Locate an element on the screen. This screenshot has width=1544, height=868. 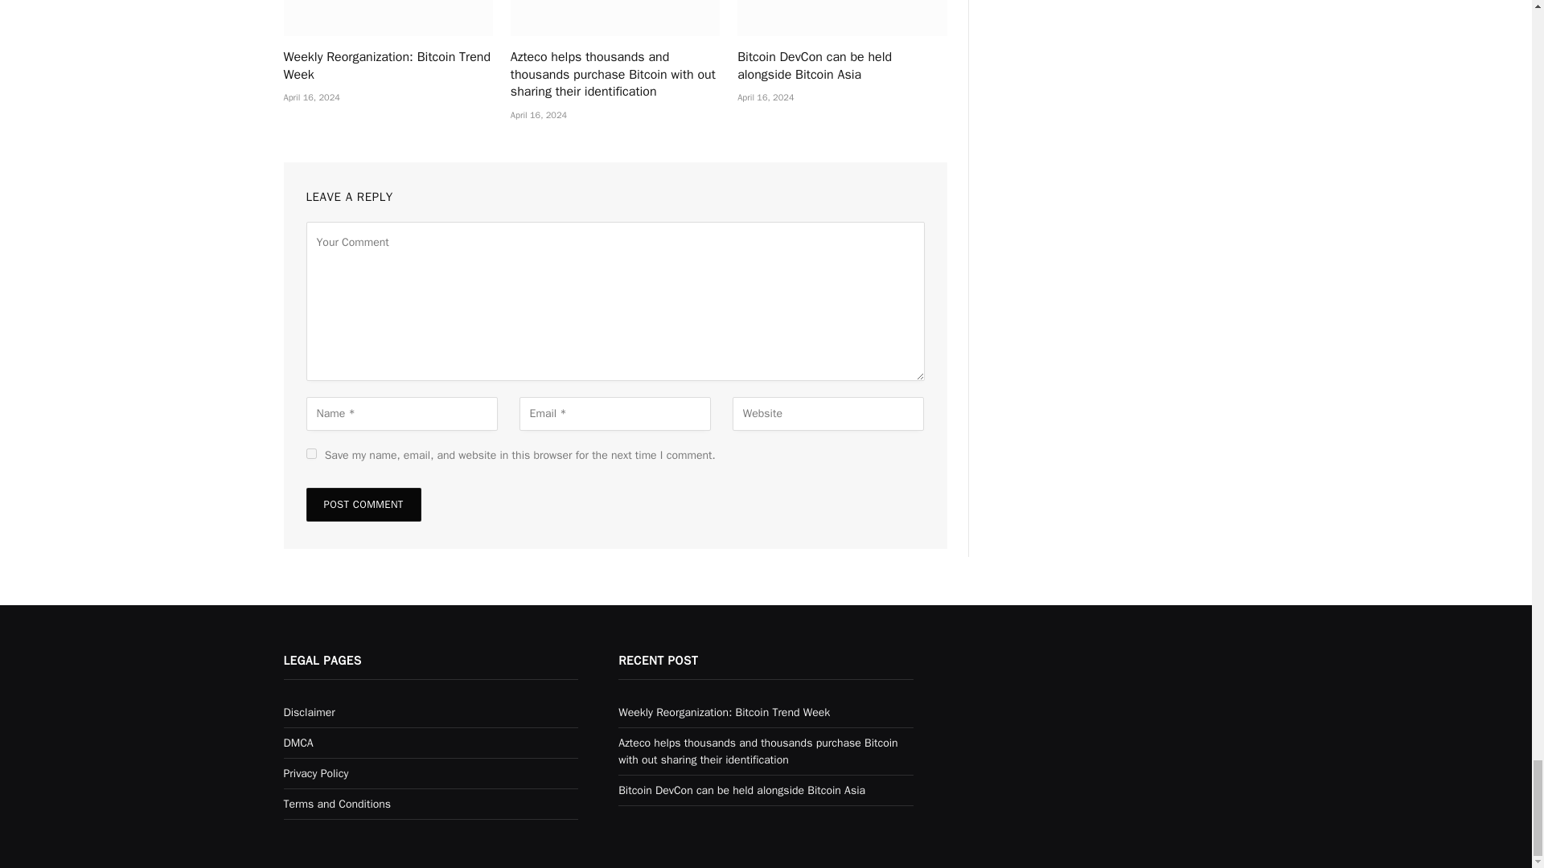
Bitcoin DevCon can be held alongside Bitcoin Asia is located at coordinates (841, 18).